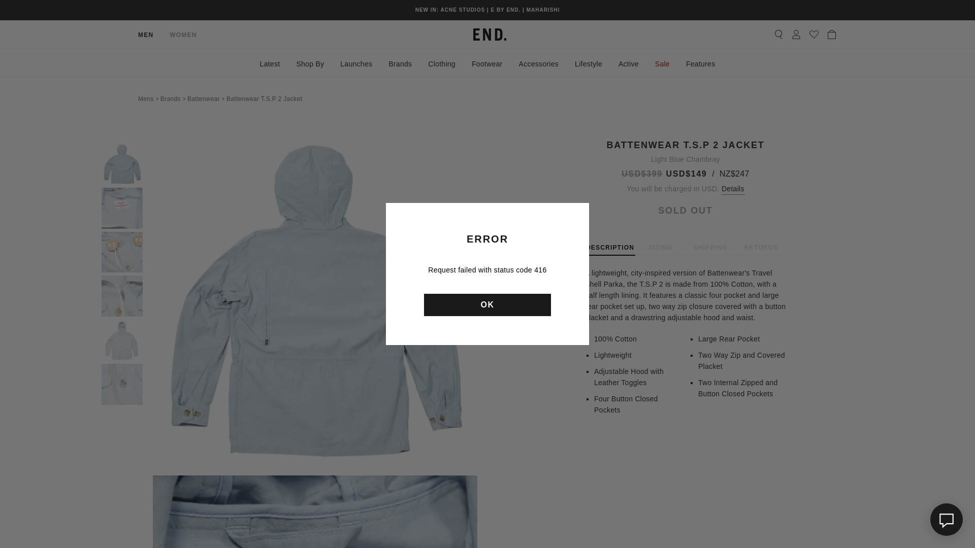 Image resolution: width=975 pixels, height=548 pixels. Describe the element at coordinates (310, 62) in the screenshot. I see `Shop By` at that location.